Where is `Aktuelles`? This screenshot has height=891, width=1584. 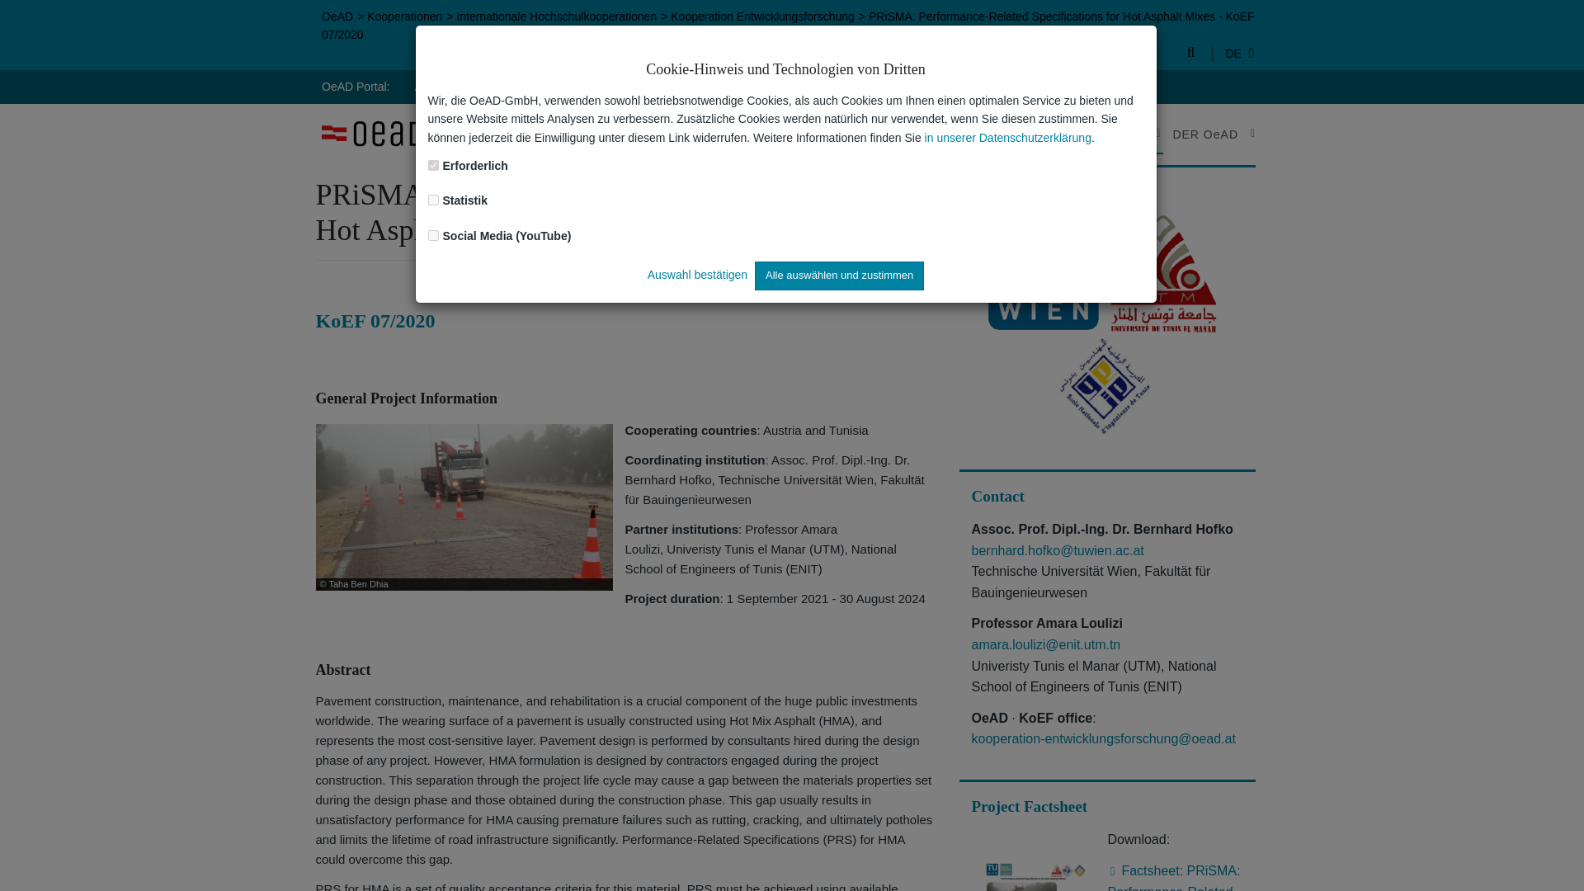
Aktuelles is located at coordinates (437, 86).